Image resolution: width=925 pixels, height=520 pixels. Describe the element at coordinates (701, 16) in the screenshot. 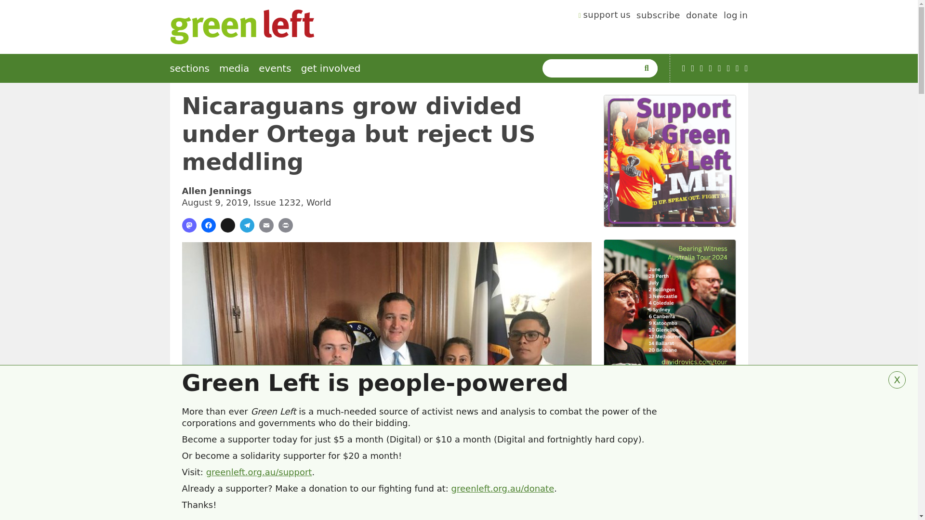

I see `donate` at that location.